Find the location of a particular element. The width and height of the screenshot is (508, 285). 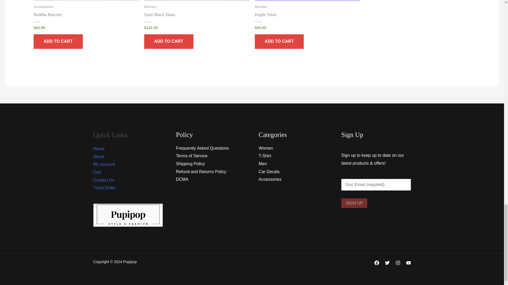

About is located at coordinates (98, 156).